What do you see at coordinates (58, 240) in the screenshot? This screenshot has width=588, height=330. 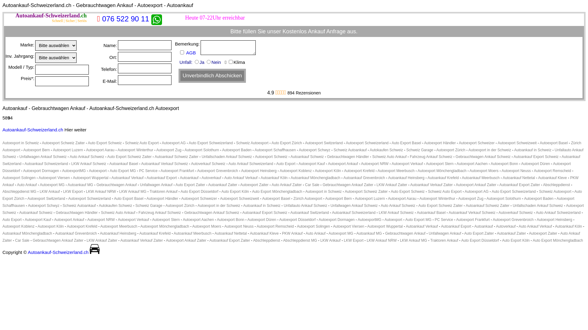 I see `Gebrauchtwagen Ankauf Zaiter` at bounding box center [58, 240].